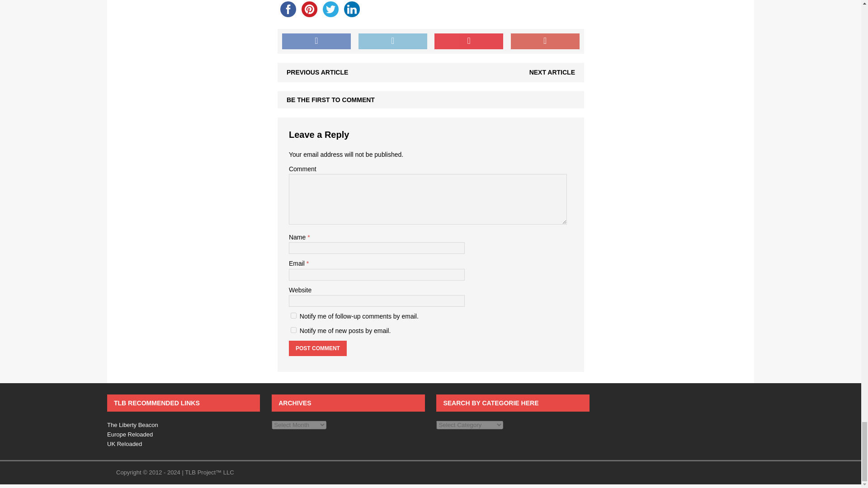 This screenshot has width=868, height=488. I want to click on subscribe, so click(294, 330).